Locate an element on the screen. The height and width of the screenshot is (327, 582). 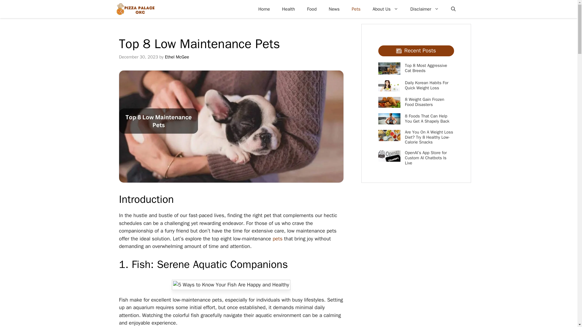
News is located at coordinates (334, 9).